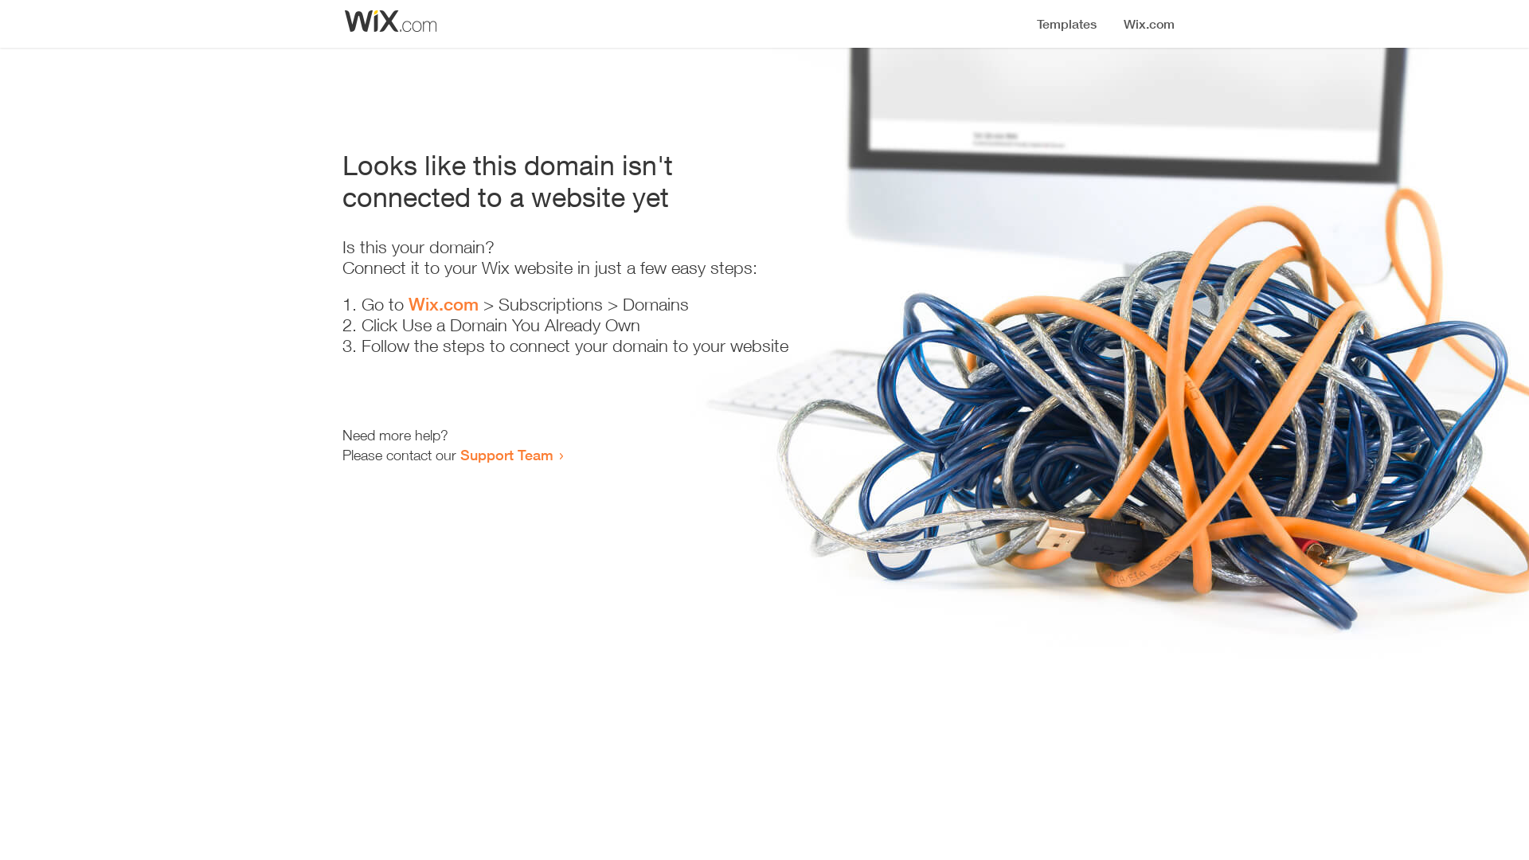  I want to click on Wix.com, so click(444, 304).